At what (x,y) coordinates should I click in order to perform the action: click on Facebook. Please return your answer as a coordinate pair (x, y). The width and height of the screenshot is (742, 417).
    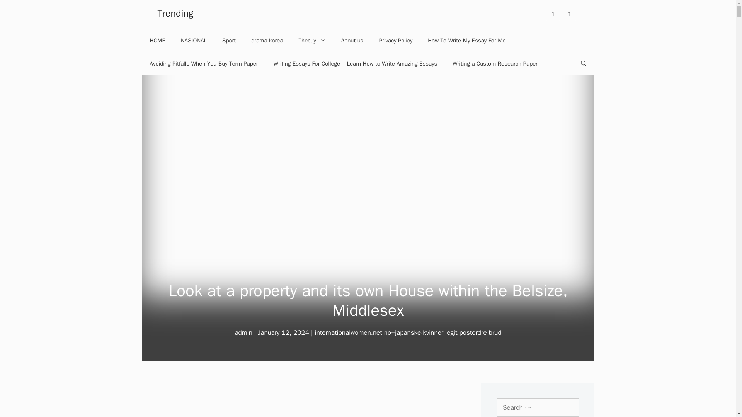
    Looking at the image, I should click on (553, 14).